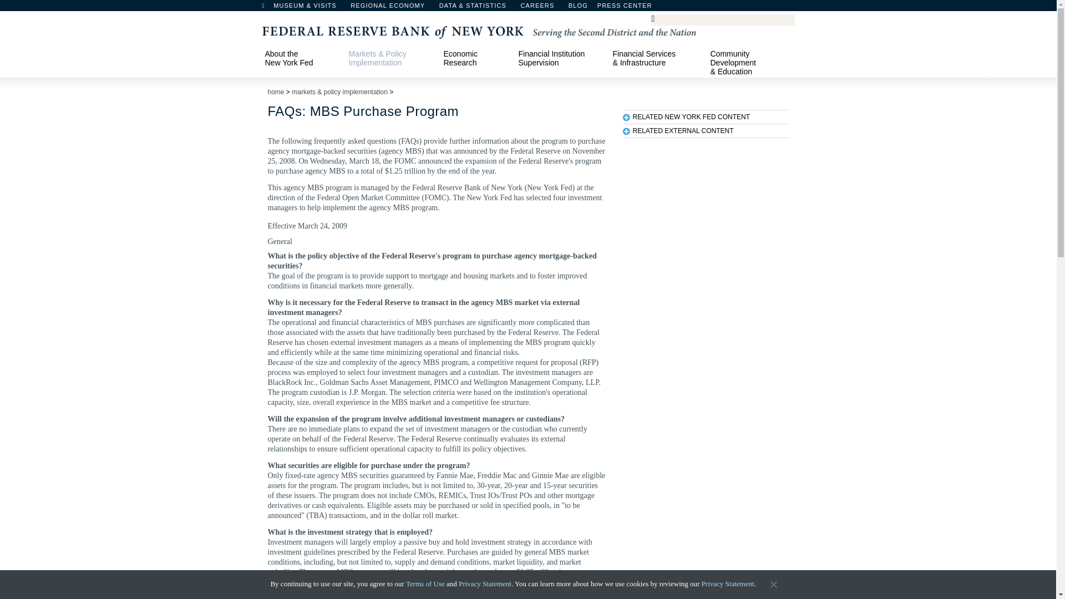 This screenshot has width=1065, height=599. Describe the element at coordinates (607, 8) in the screenshot. I see `Liberty Street Economics Blog` at that location.